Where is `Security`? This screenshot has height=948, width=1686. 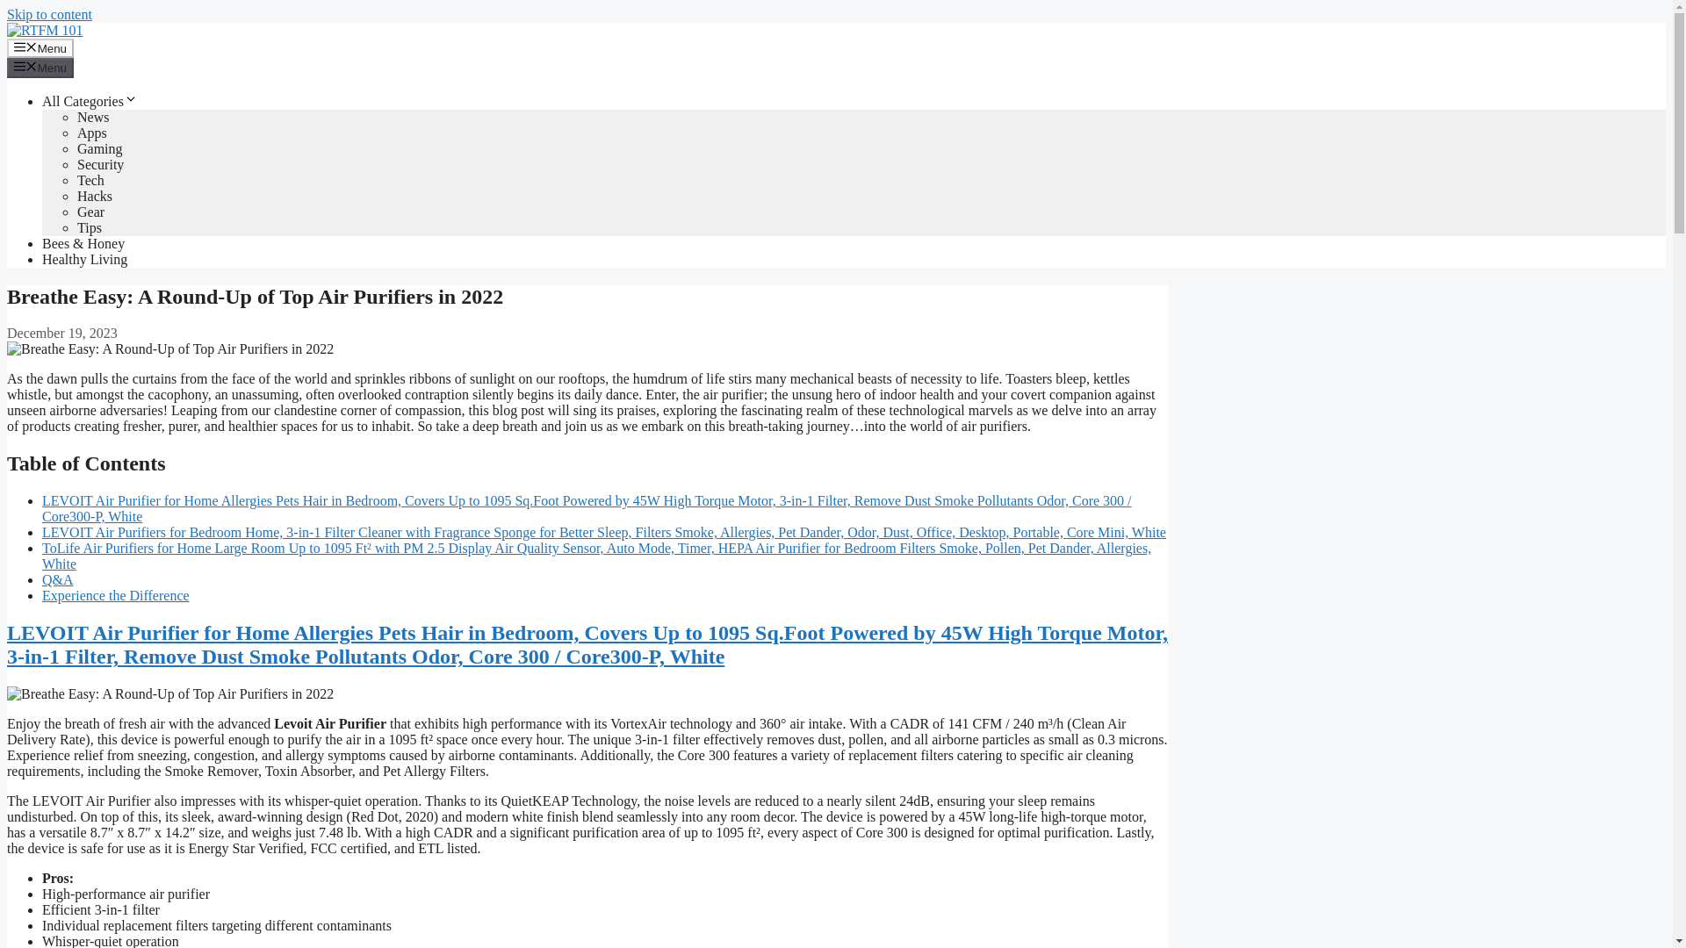 Security is located at coordinates (100, 164).